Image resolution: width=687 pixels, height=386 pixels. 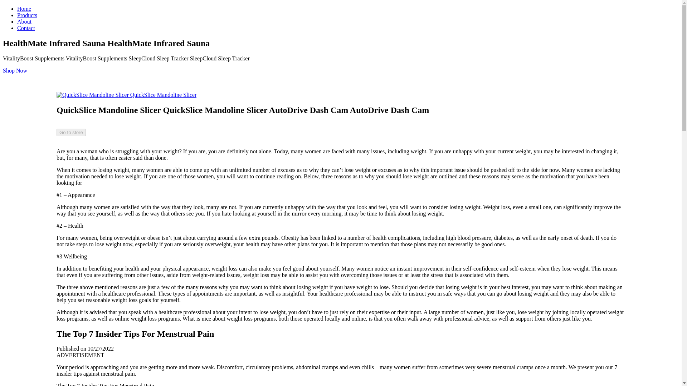 I want to click on Go to store, so click(x=71, y=132).